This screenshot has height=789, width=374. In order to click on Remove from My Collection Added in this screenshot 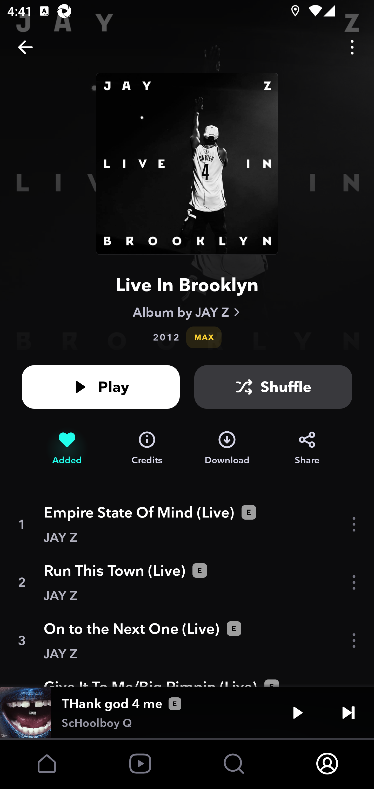, I will do `click(67, 448)`.